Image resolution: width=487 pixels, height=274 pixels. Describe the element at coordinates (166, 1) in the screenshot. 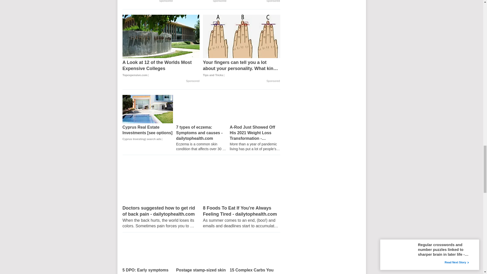

I see `Sponsored` at that location.